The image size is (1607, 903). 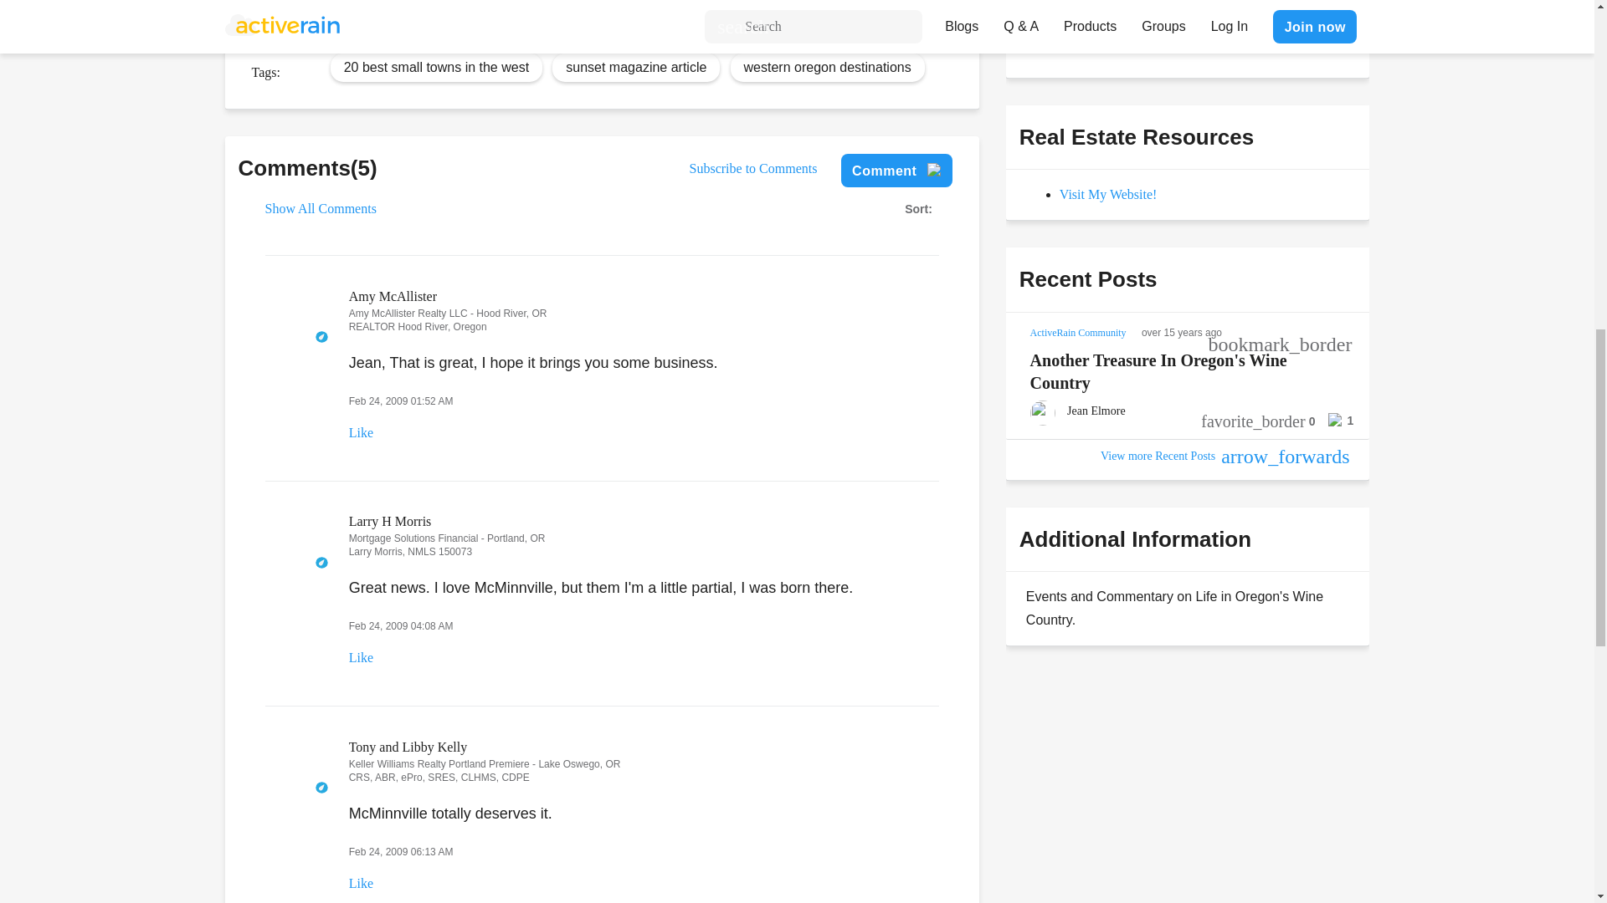 What do you see at coordinates (1080, 33) in the screenshot?
I see `Send Message` at bounding box center [1080, 33].